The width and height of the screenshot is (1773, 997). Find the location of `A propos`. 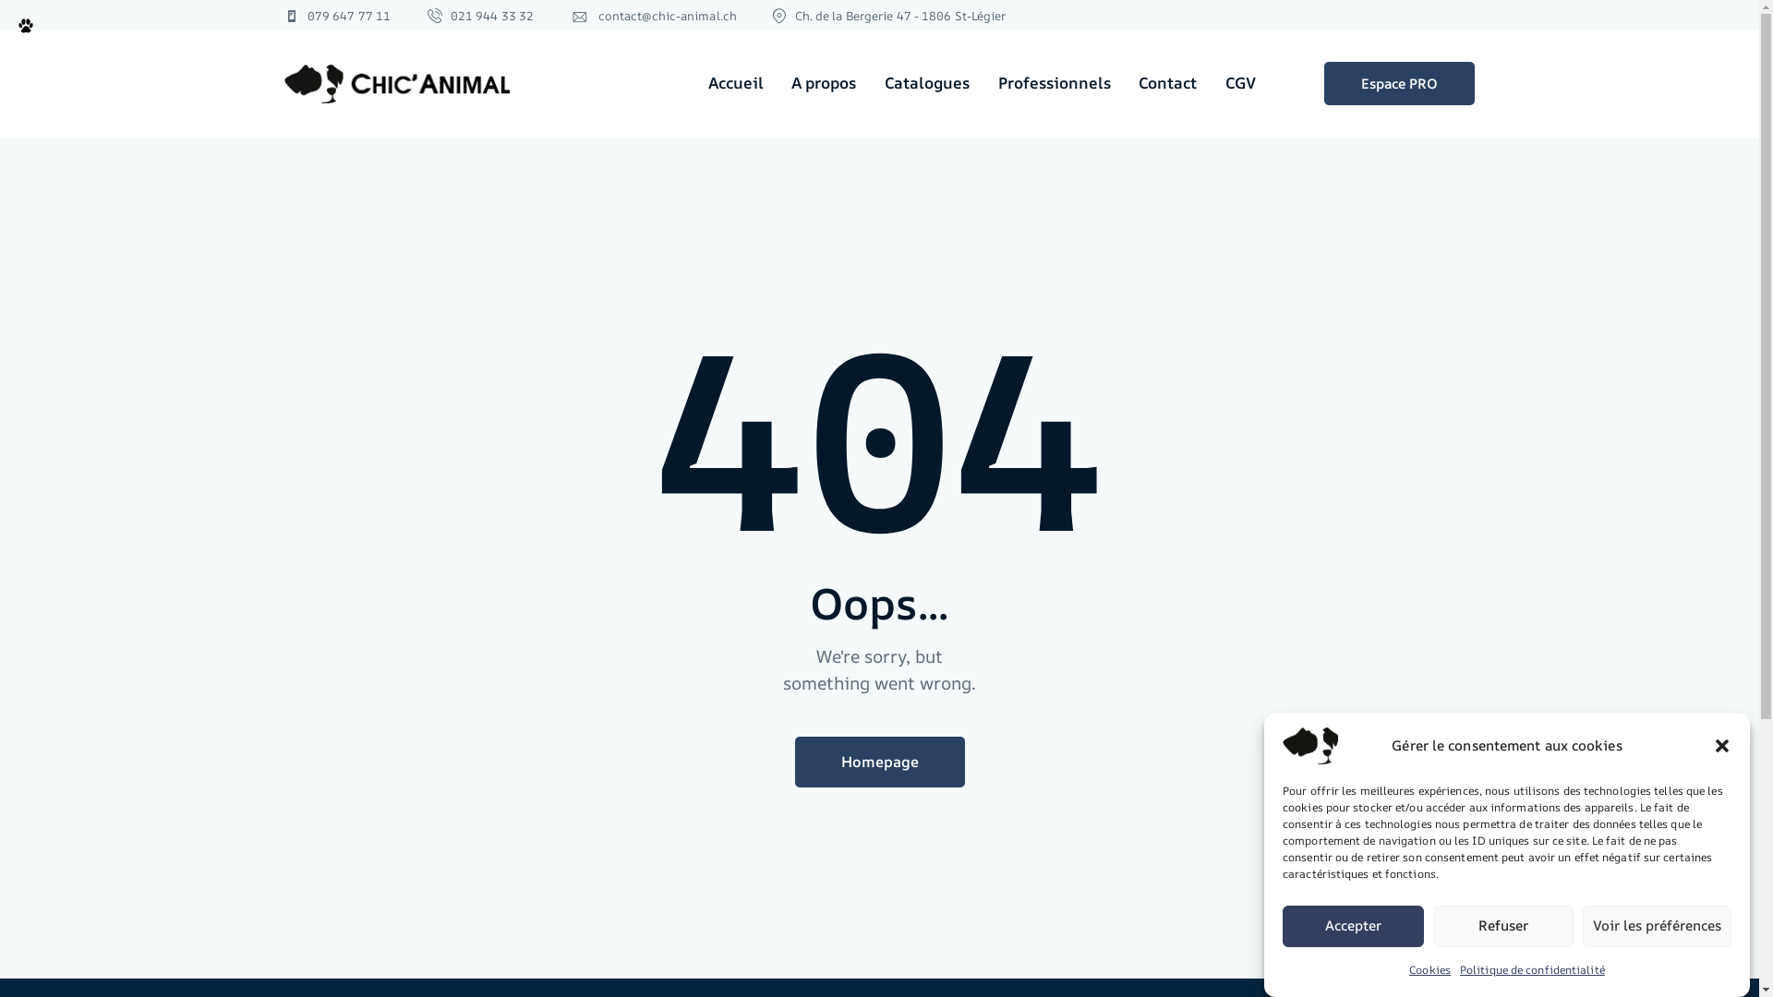

A propos is located at coordinates (824, 84).